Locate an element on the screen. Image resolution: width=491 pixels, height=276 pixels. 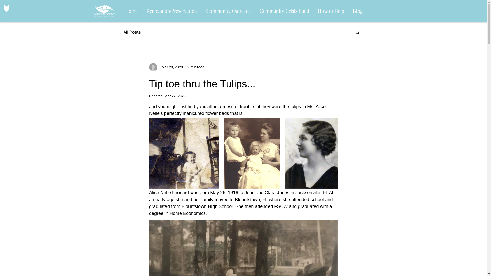
2 min read is located at coordinates (196, 67).